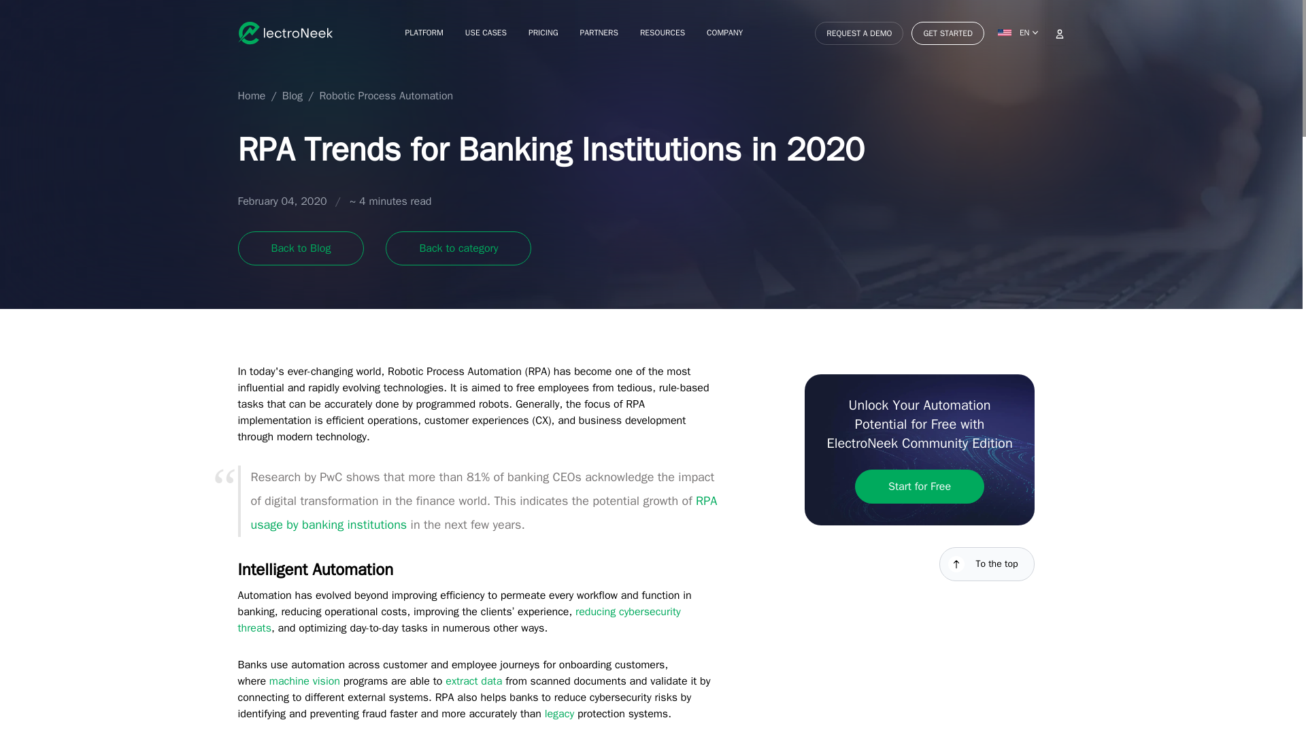 The image size is (1306, 735). What do you see at coordinates (301, 248) in the screenshot?
I see `Back to Blog` at bounding box center [301, 248].